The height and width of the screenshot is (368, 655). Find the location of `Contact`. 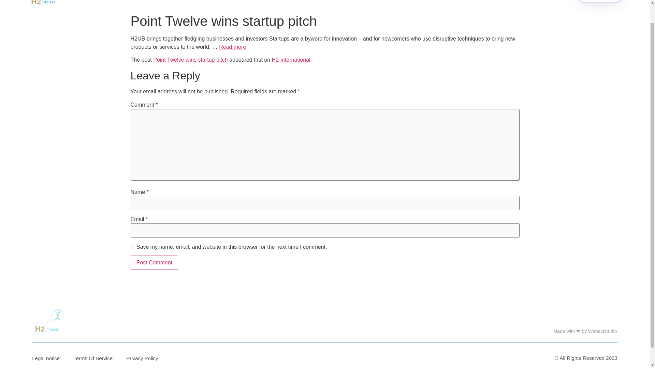

Contact is located at coordinates (346, 2).